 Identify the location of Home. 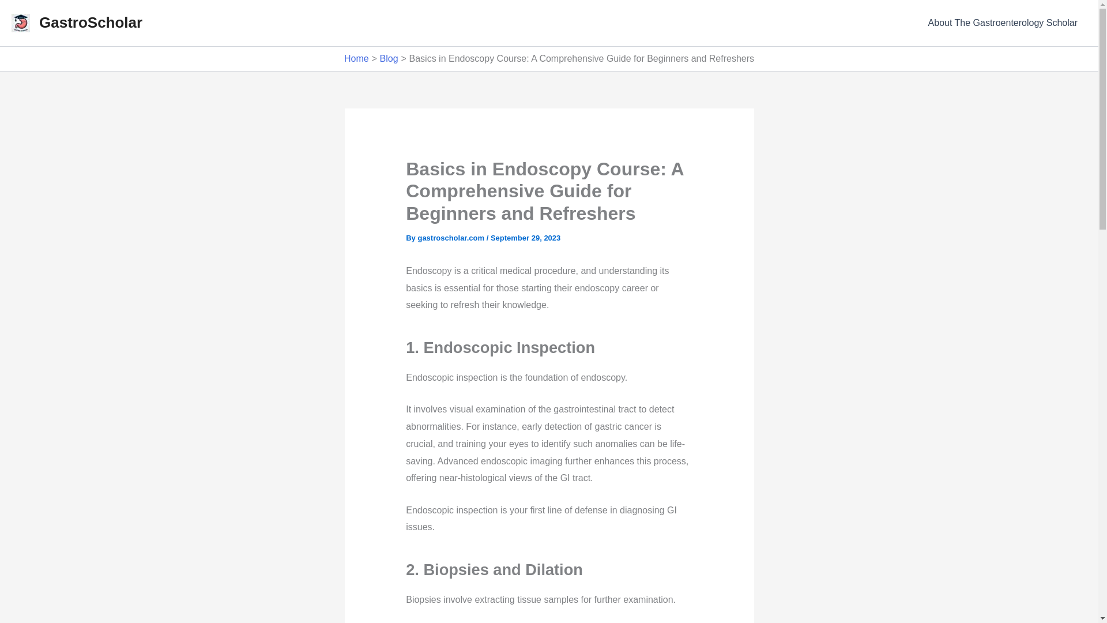
(356, 58).